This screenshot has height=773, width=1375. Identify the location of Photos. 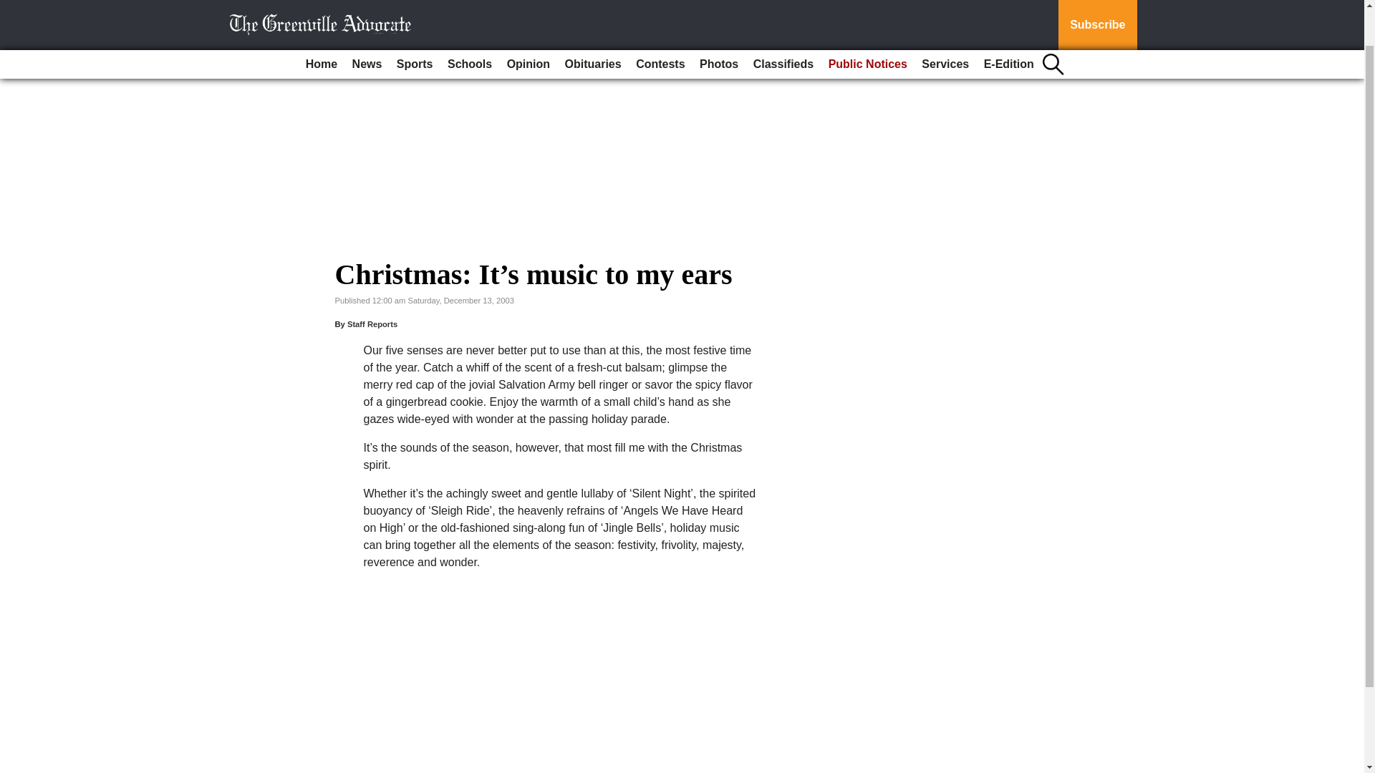
(719, 21).